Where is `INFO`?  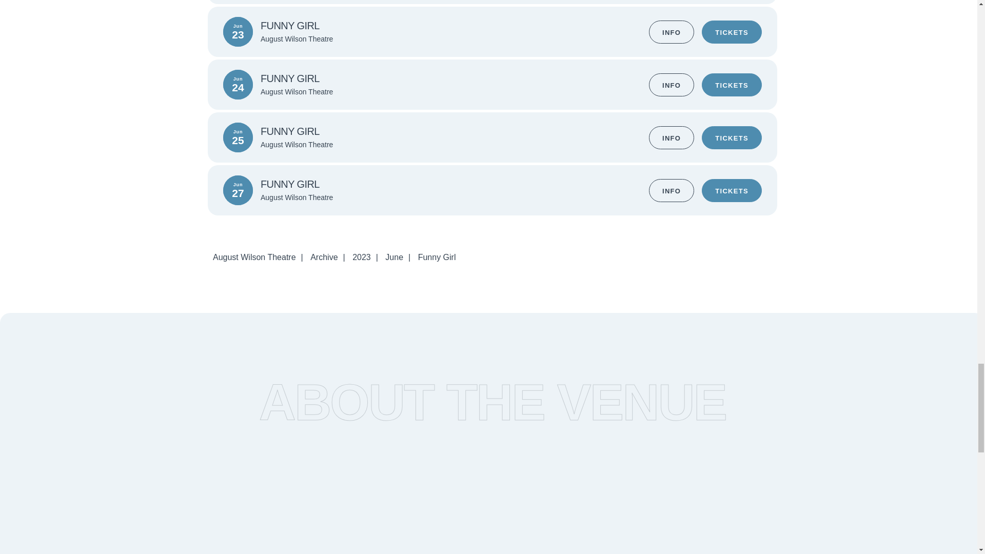 INFO is located at coordinates (672, 32).